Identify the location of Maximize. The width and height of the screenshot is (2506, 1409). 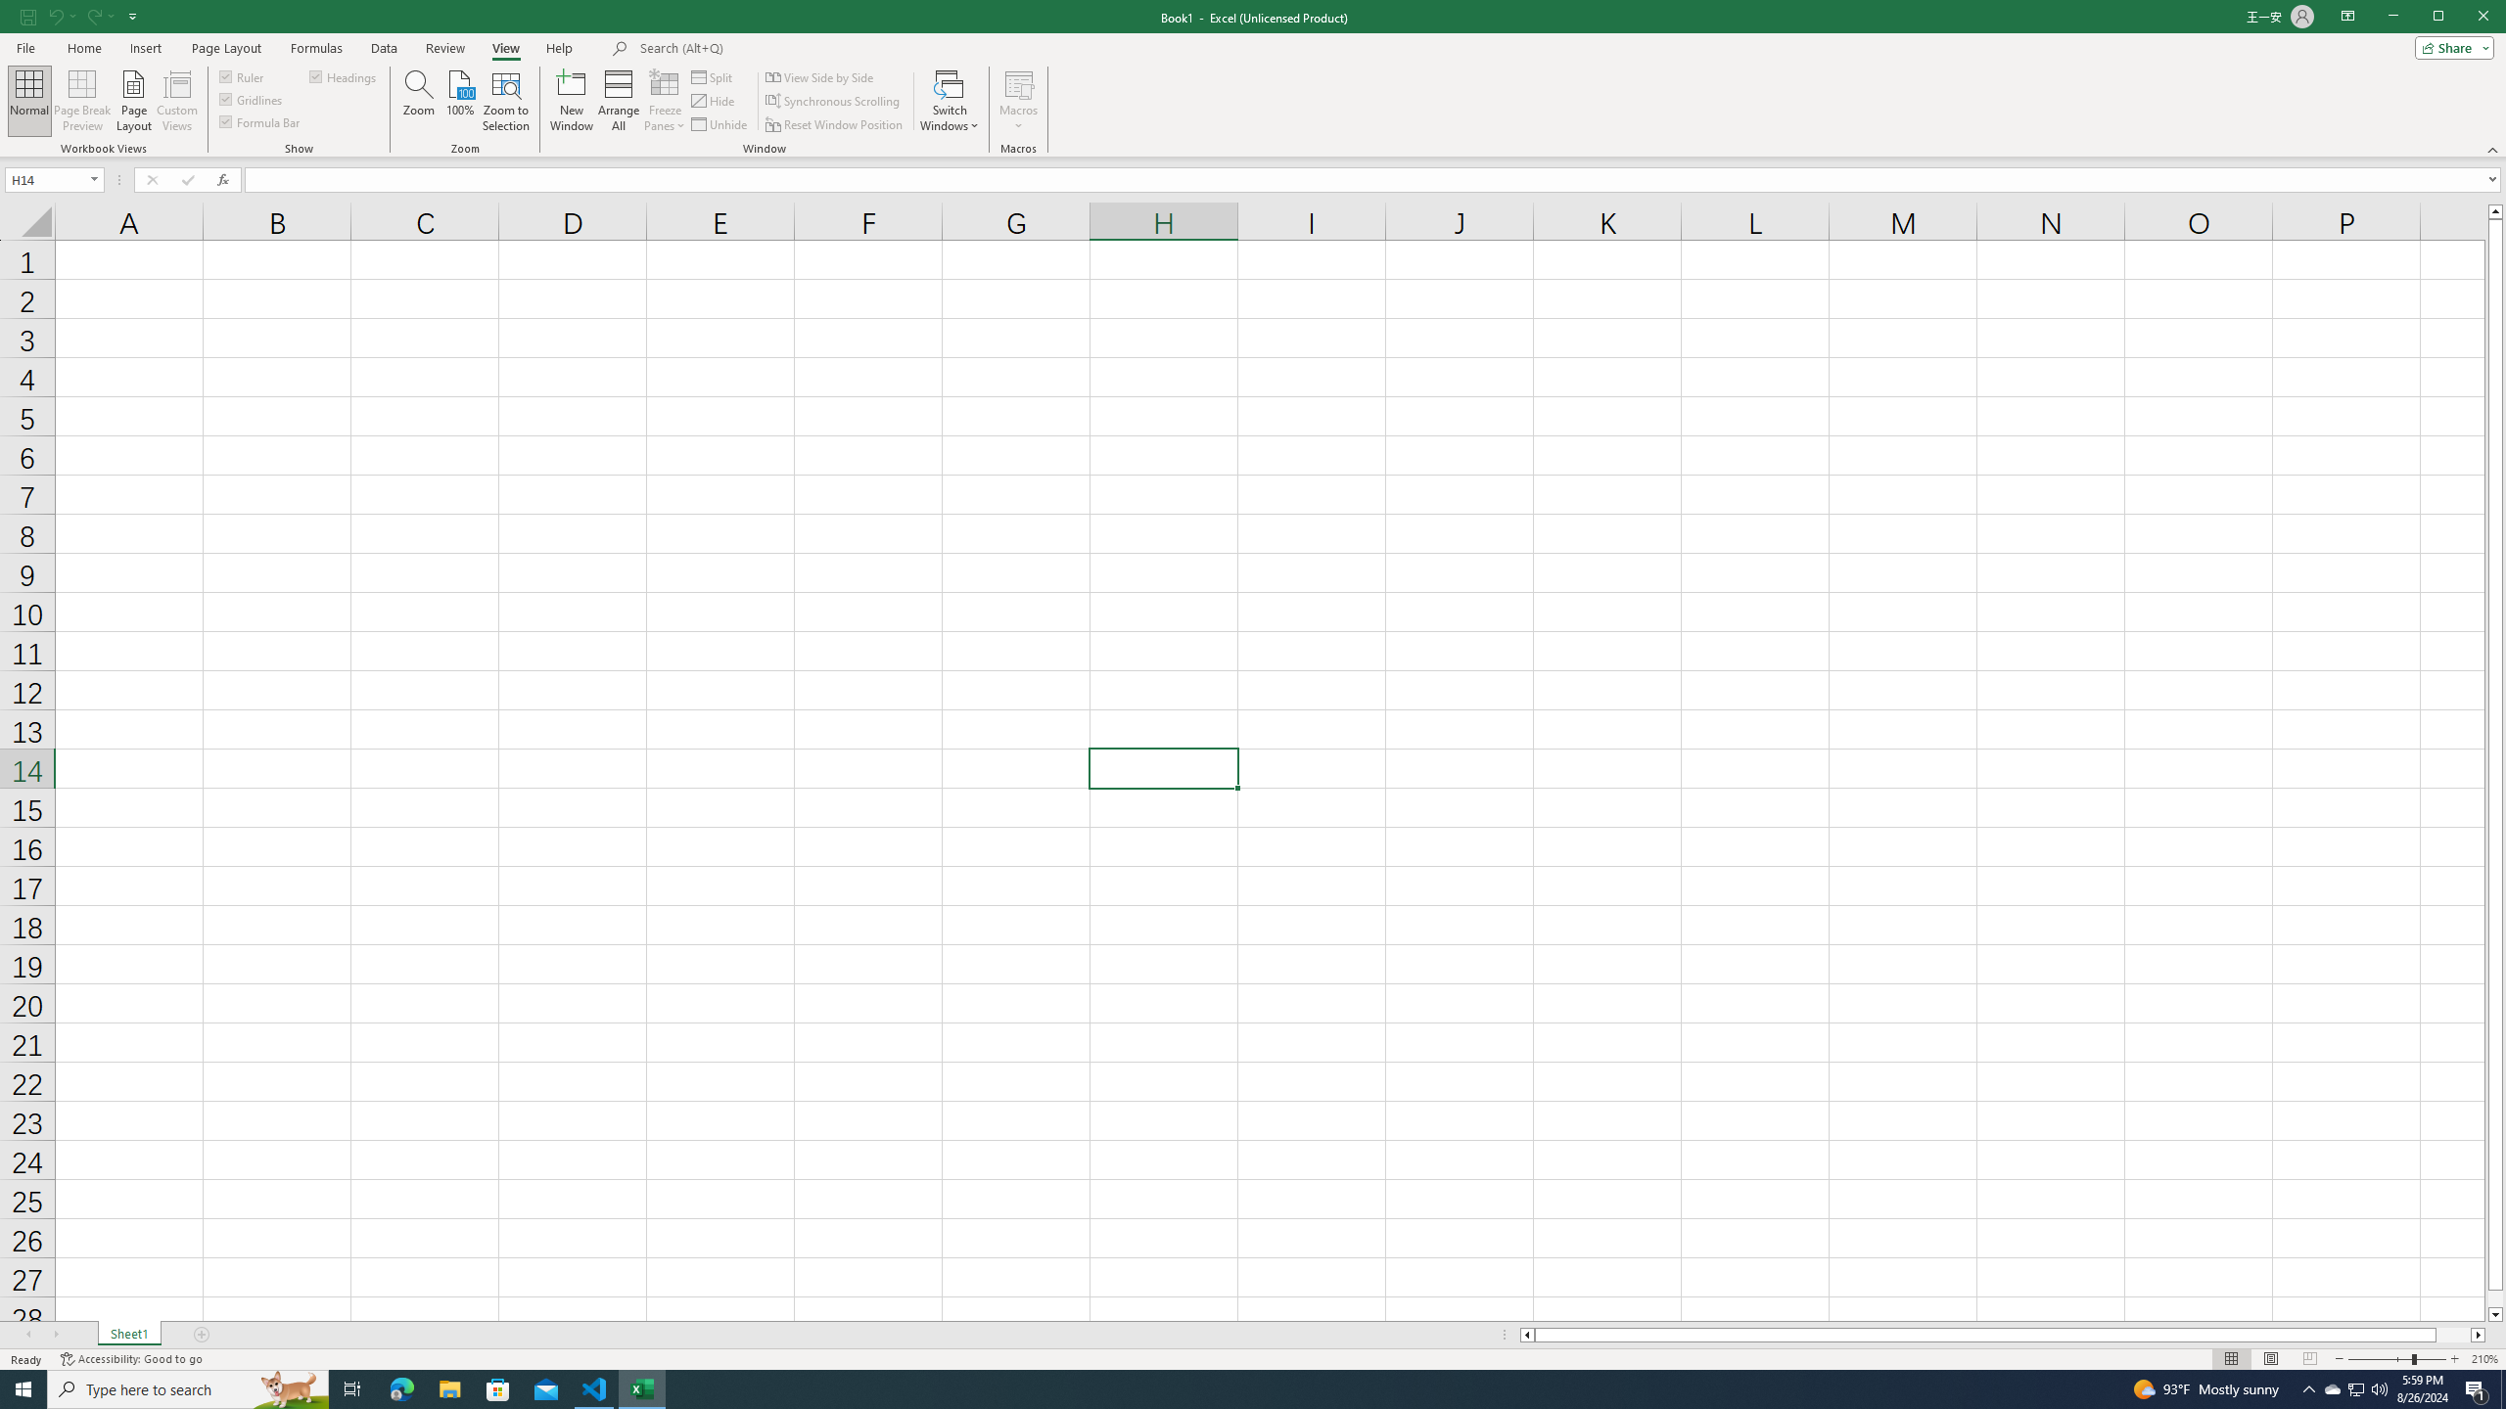
(2467, 18).